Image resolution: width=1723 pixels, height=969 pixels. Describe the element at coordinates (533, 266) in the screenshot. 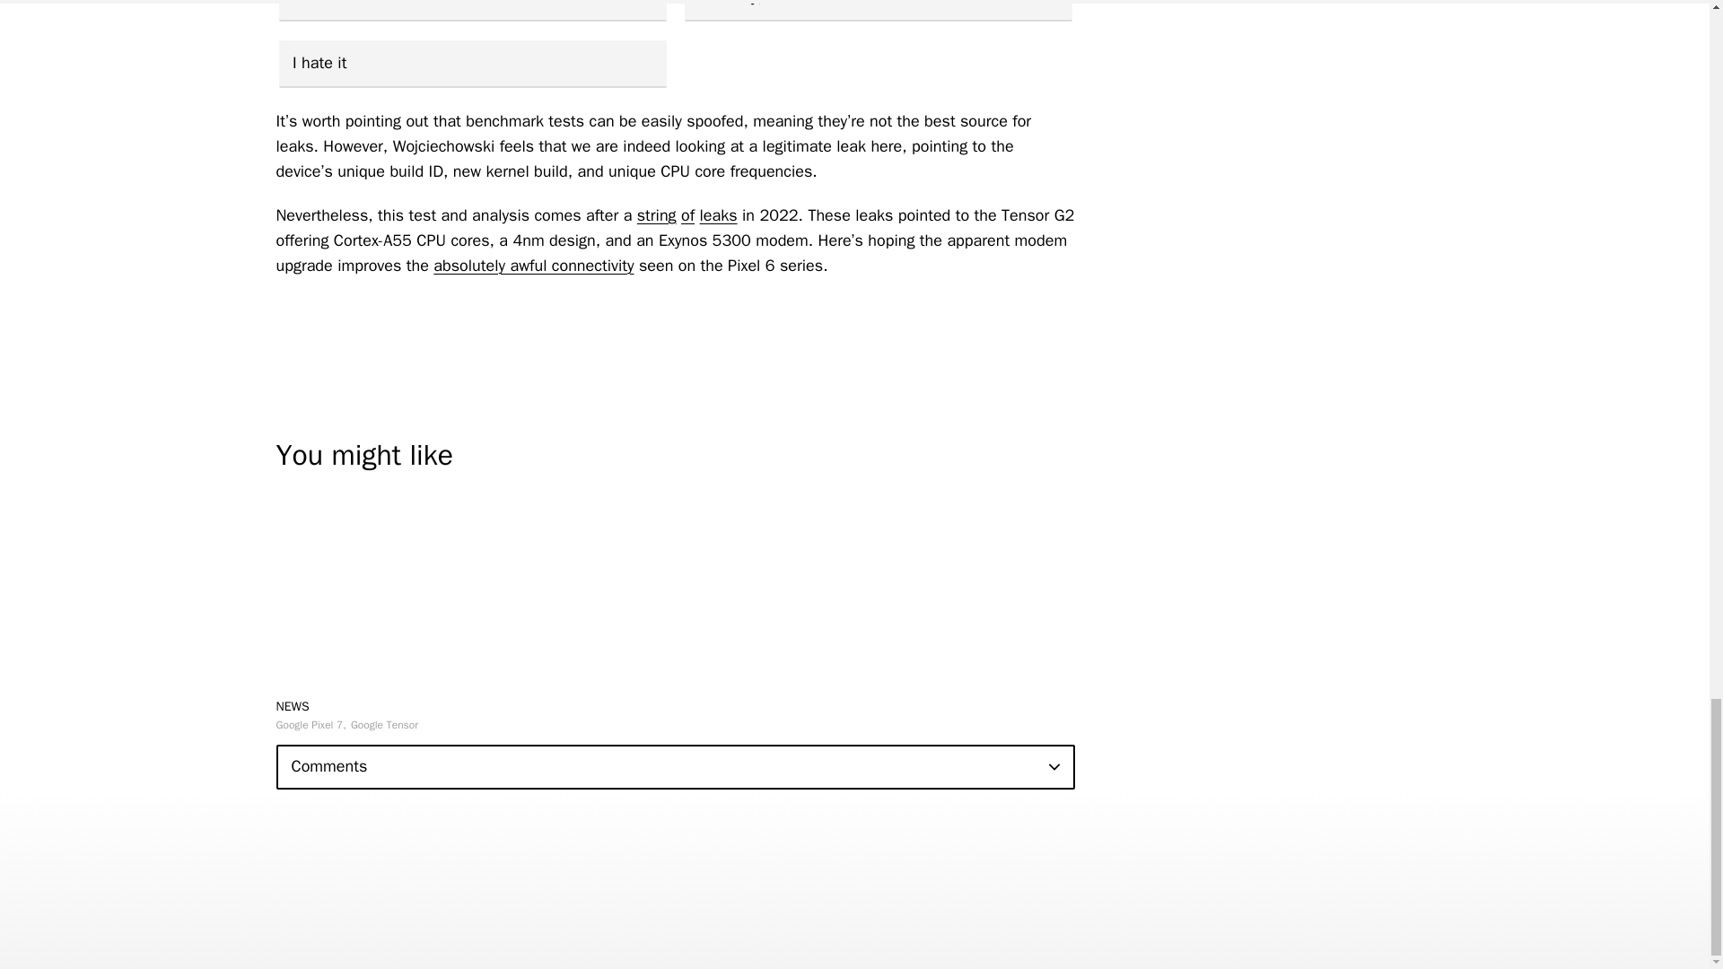

I see `absolutely awful connectivity` at that location.